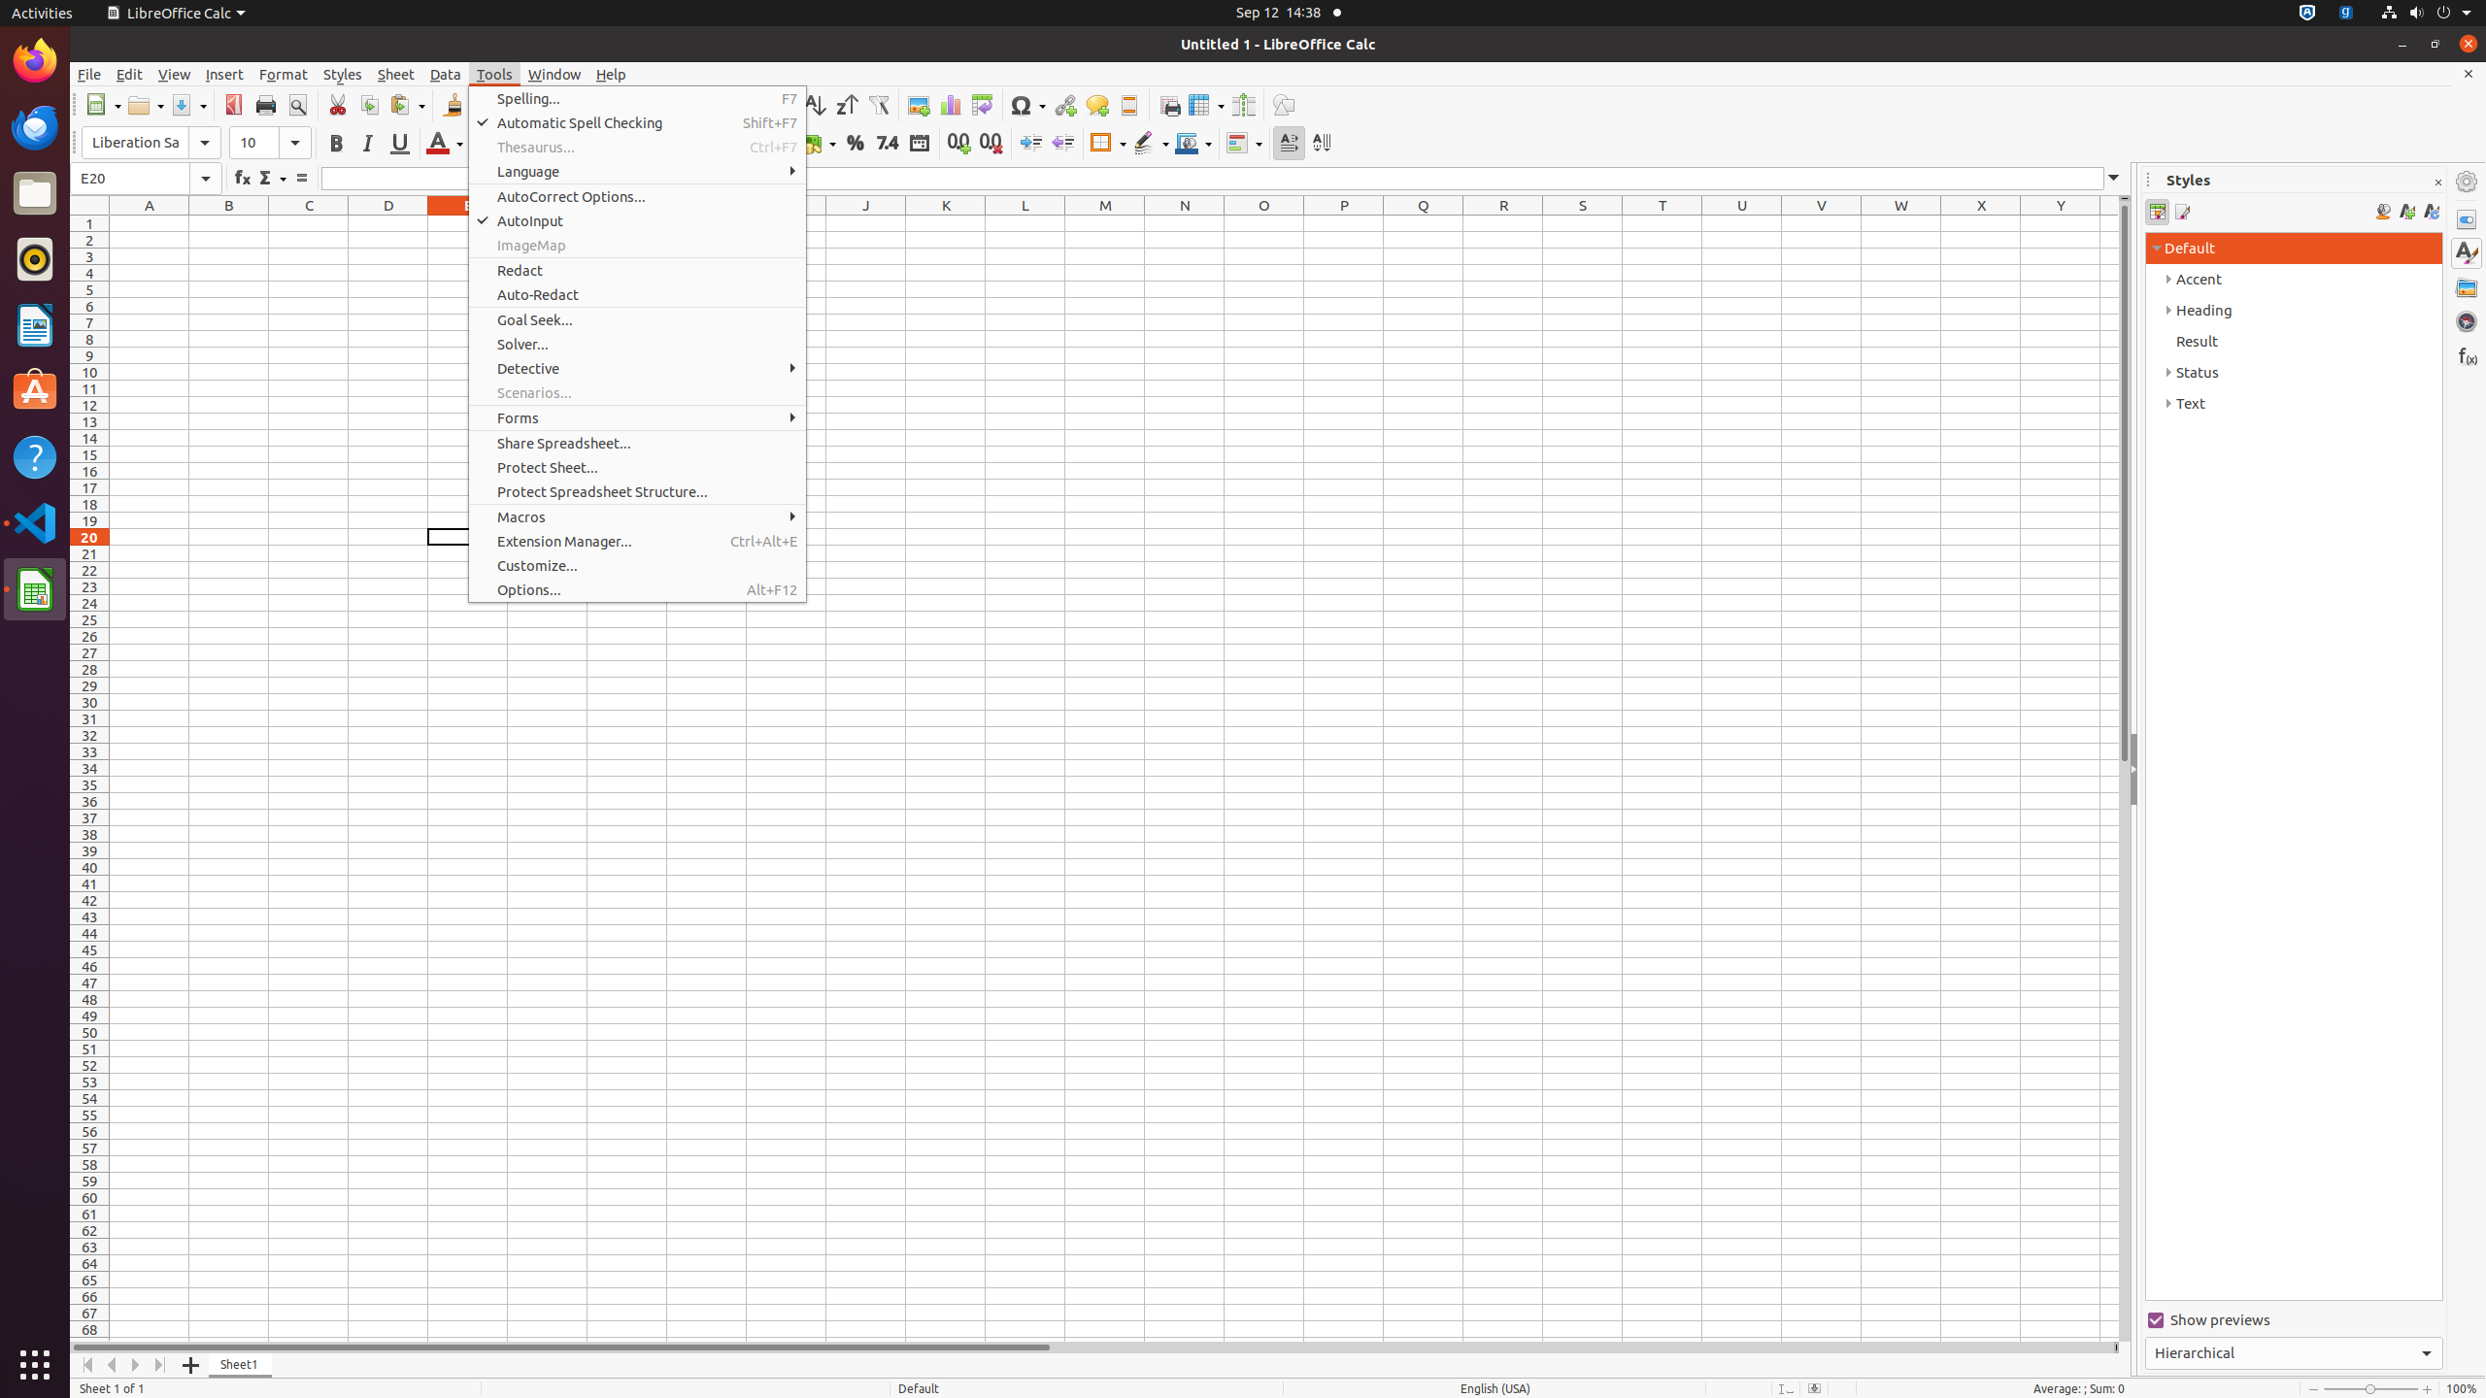  Describe the element at coordinates (866, 223) in the screenshot. I see `J1` at that location.